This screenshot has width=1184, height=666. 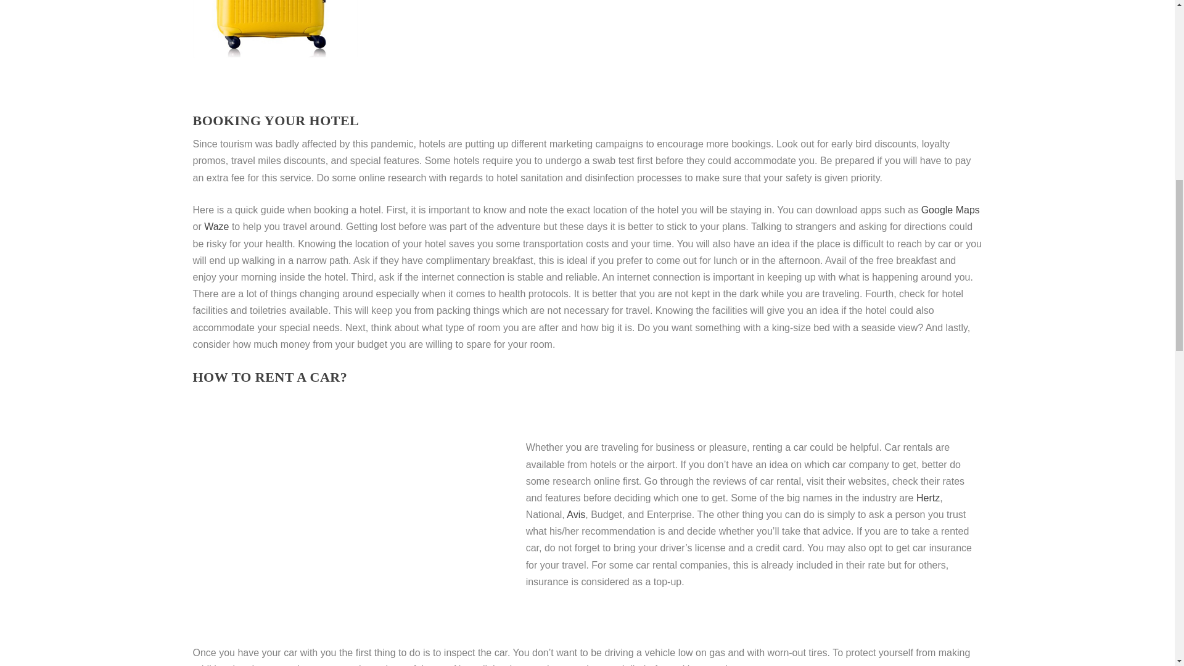 What do you see at coordinates (274, 28) in the screenshot?
I see `travelling bag` at bounding box center [274, 28].